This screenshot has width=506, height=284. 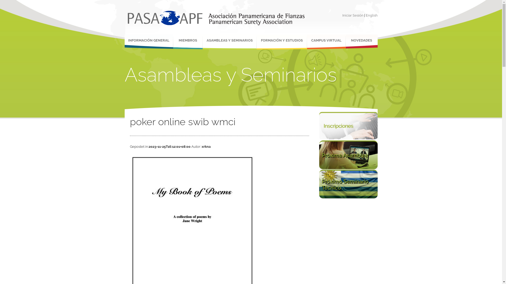 What do you see at coordinates (229, 42) in the screenshot?
I see `ASAMBLEAS Y SEMINARIOS` at bounding box center [229, 42].